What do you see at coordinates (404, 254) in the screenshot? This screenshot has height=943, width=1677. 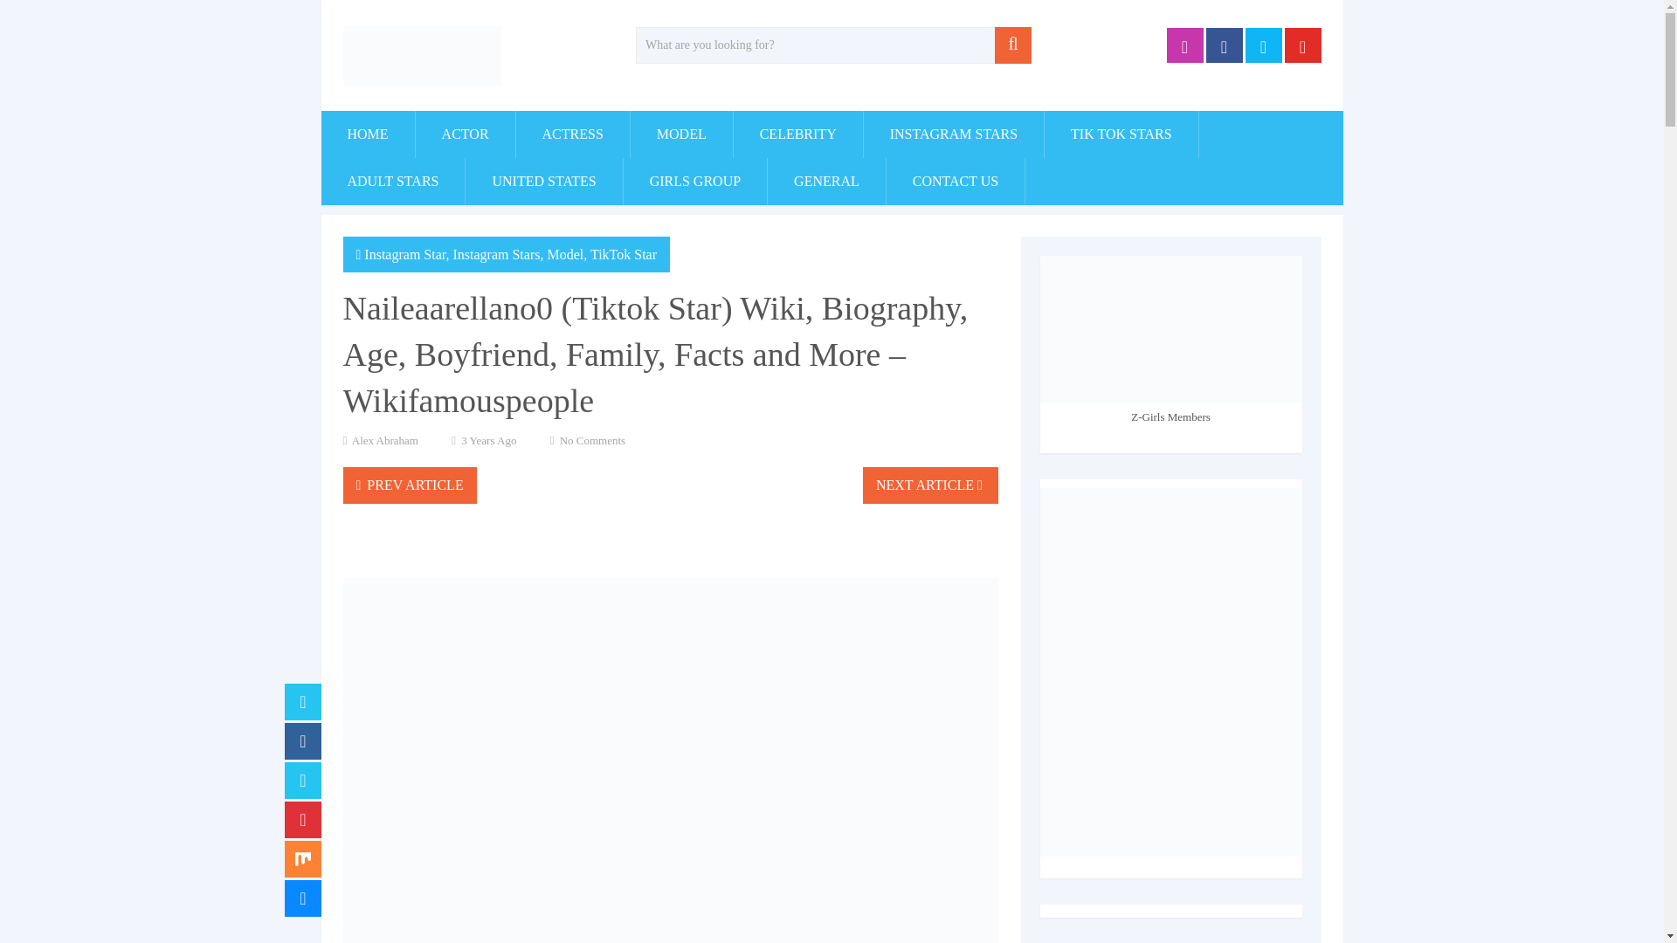 I see `View all posts in Instagram Star` at bounding box center [404, 254].